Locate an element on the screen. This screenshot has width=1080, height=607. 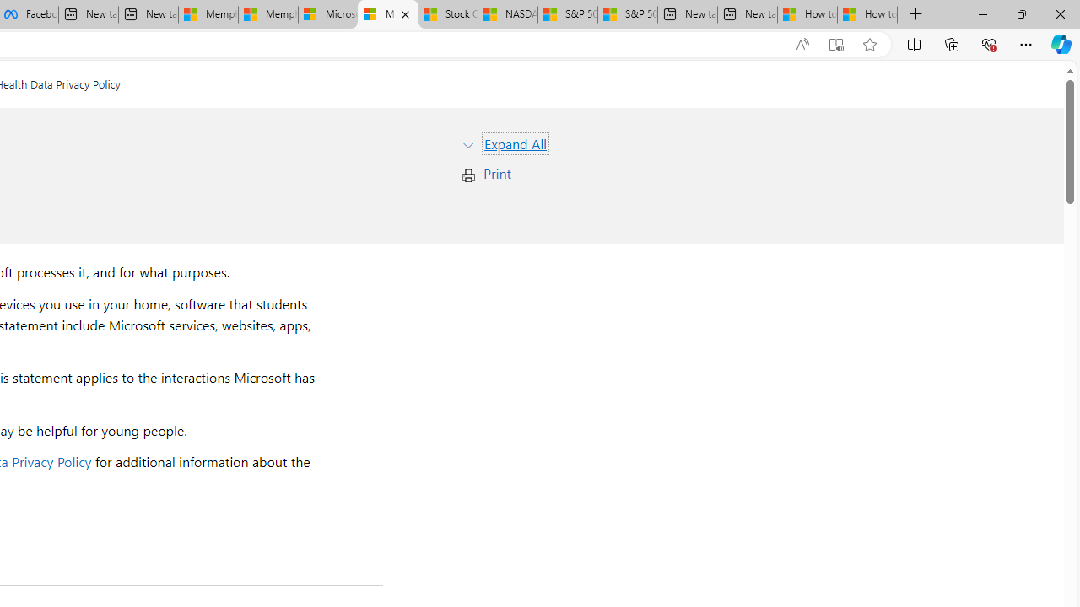
S&P 500, Nasdaq end lower, weighed by Nvidia dip | Watch is located at coordinates (628, 15).